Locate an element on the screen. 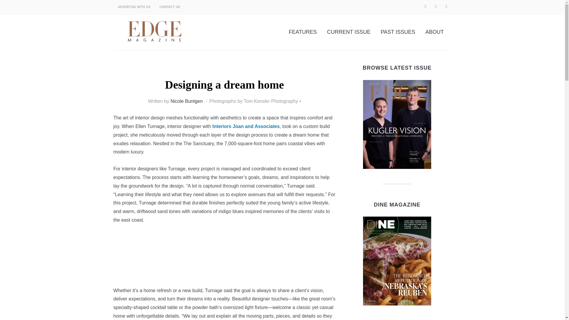 This screenshot has height=320, width=569. instagram is located at coordinates (446, 7).